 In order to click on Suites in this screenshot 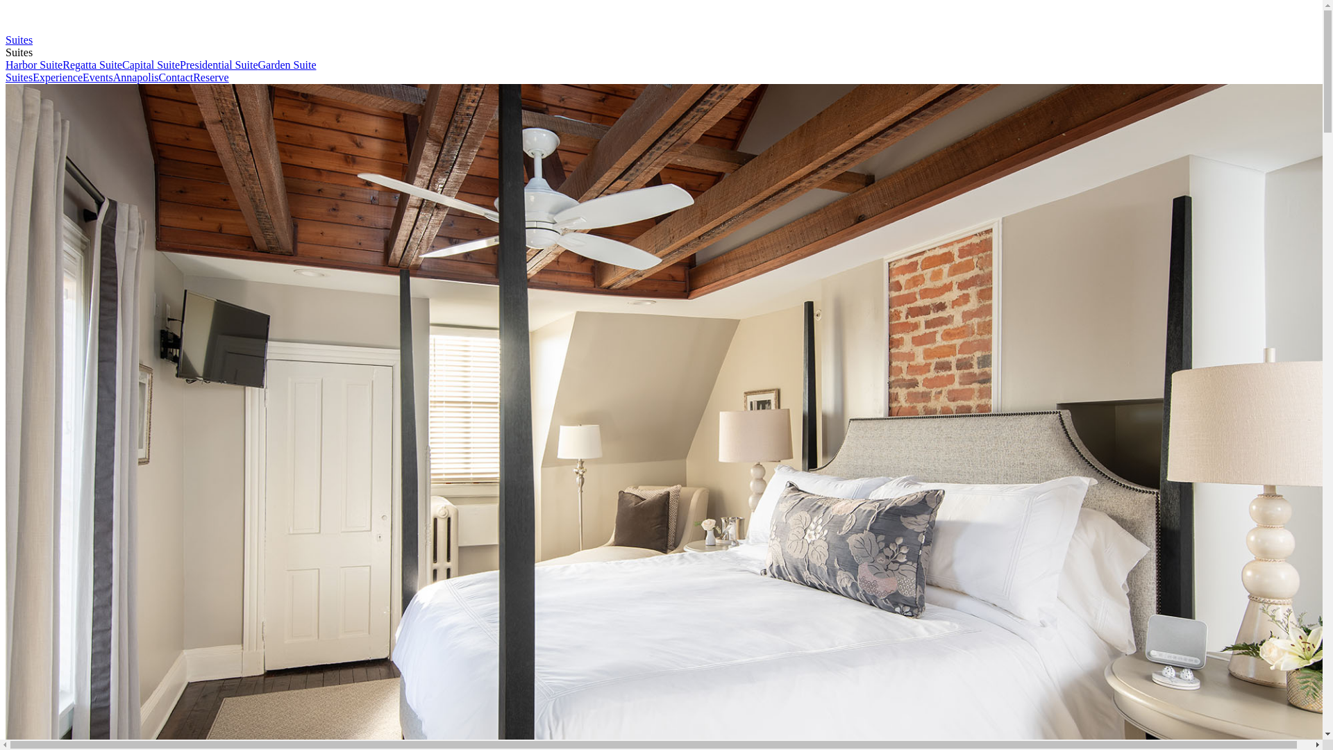, I will do `click(19, 78)`.